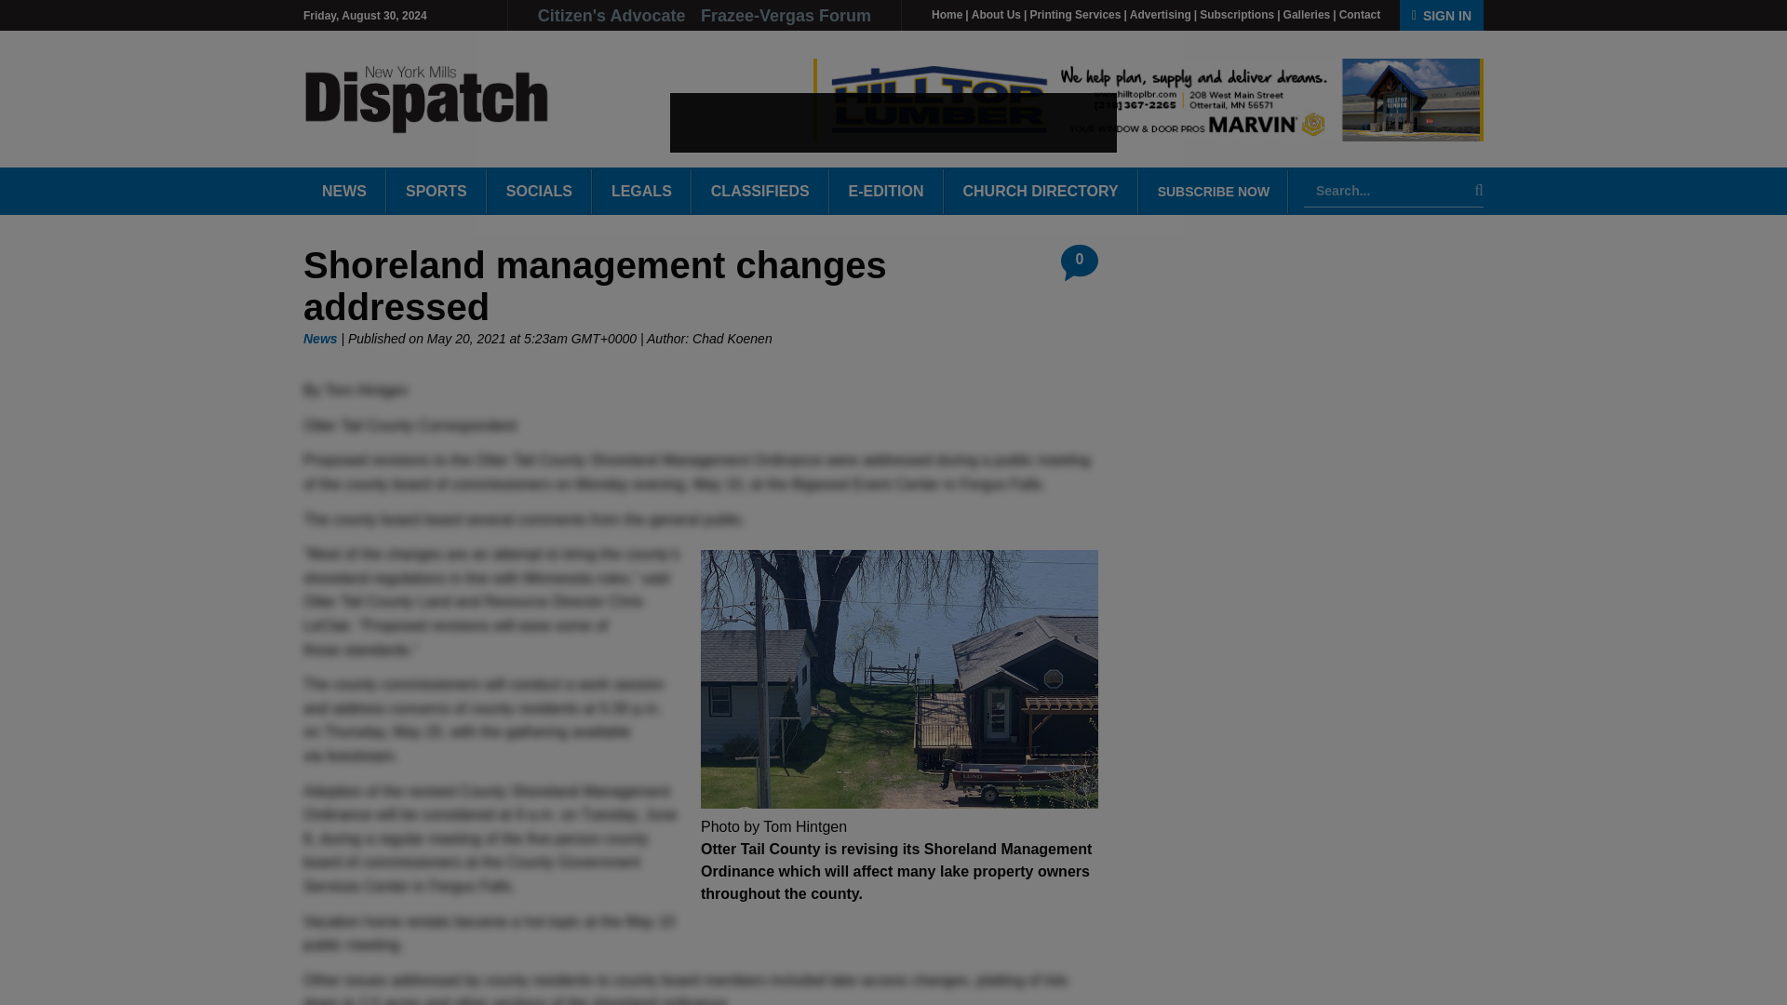 The height and width of the screenshot is (1005, 1787). What do you see at coordinates (1074, 14) in the screenshot?
I see `Printing Services` at bounding box center [1074, 14].